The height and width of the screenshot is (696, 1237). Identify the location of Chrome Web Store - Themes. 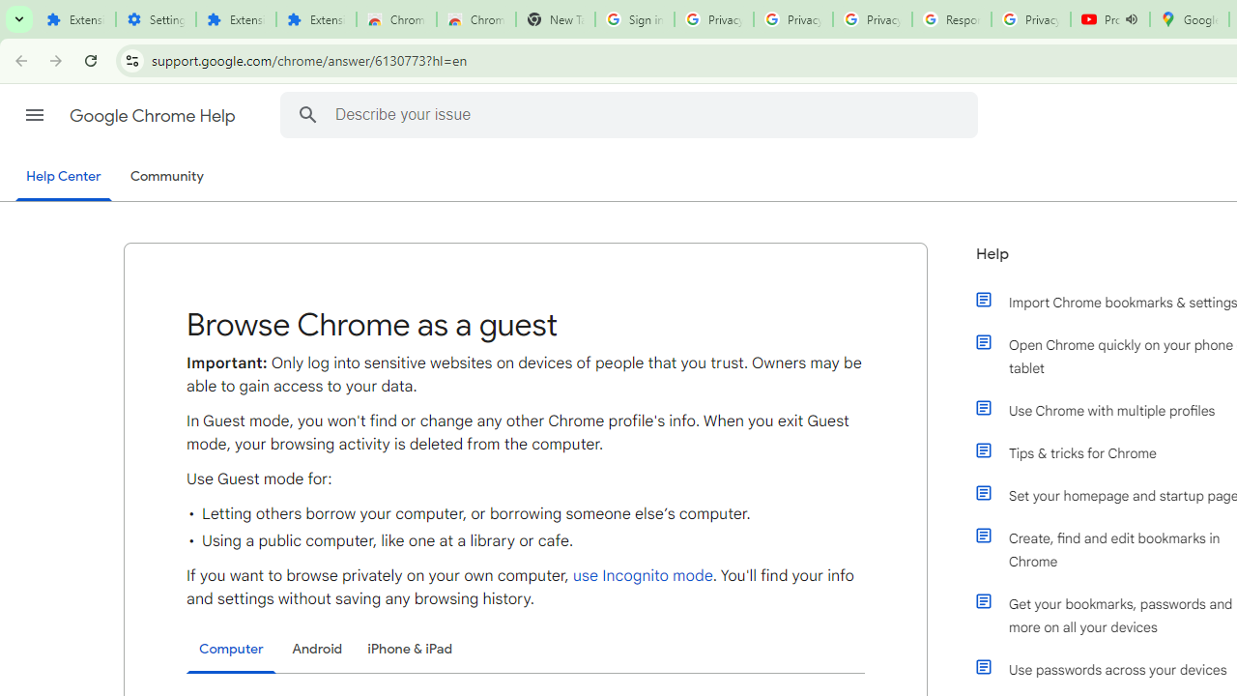
(475, 19).